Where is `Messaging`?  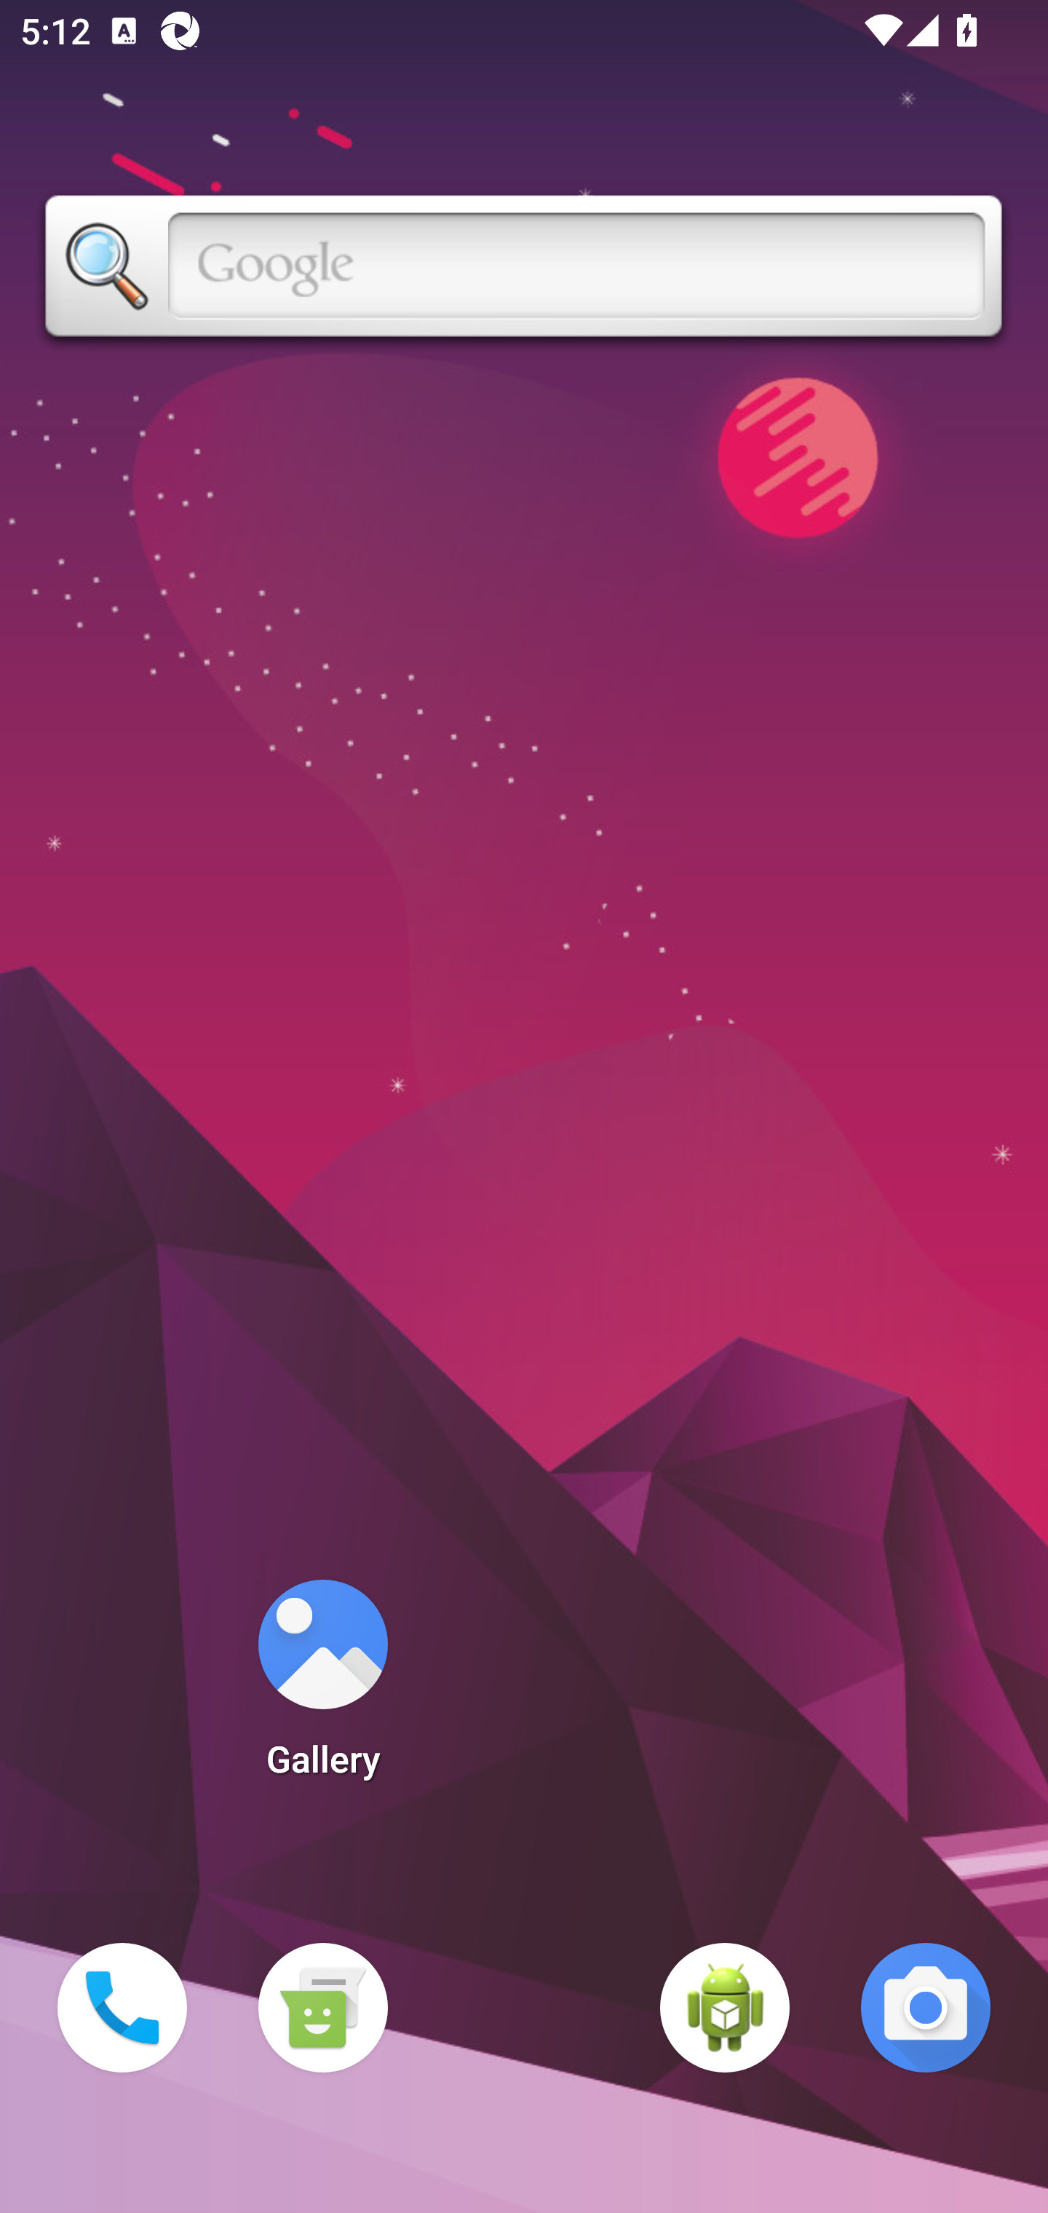
Messaging is located at coordinates (322, 2008).